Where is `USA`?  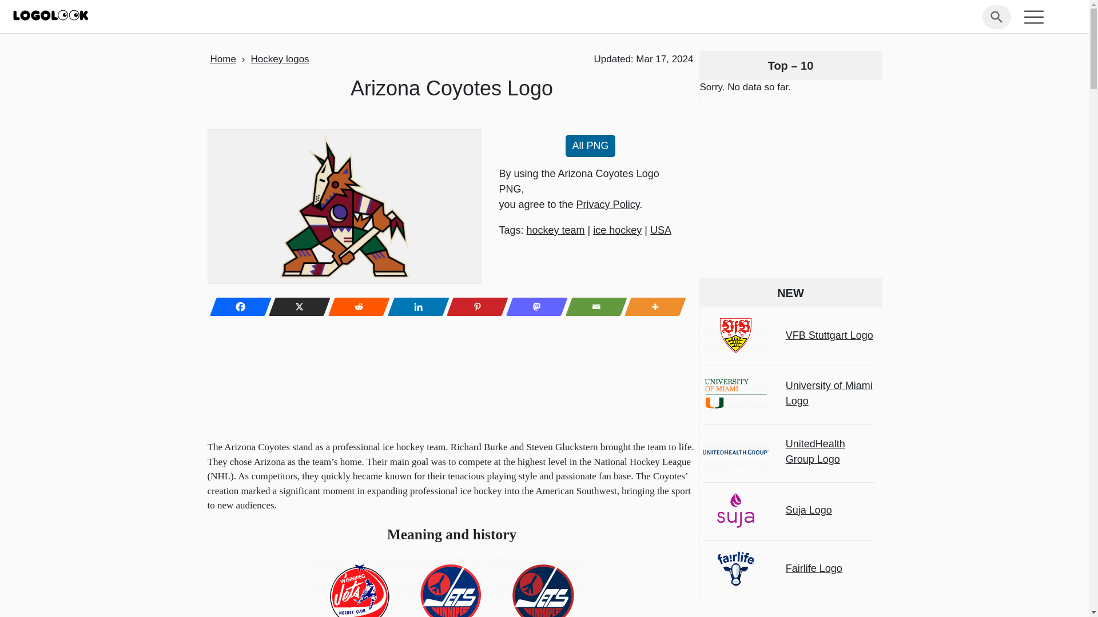 USA is located at coordinates (660, 230).